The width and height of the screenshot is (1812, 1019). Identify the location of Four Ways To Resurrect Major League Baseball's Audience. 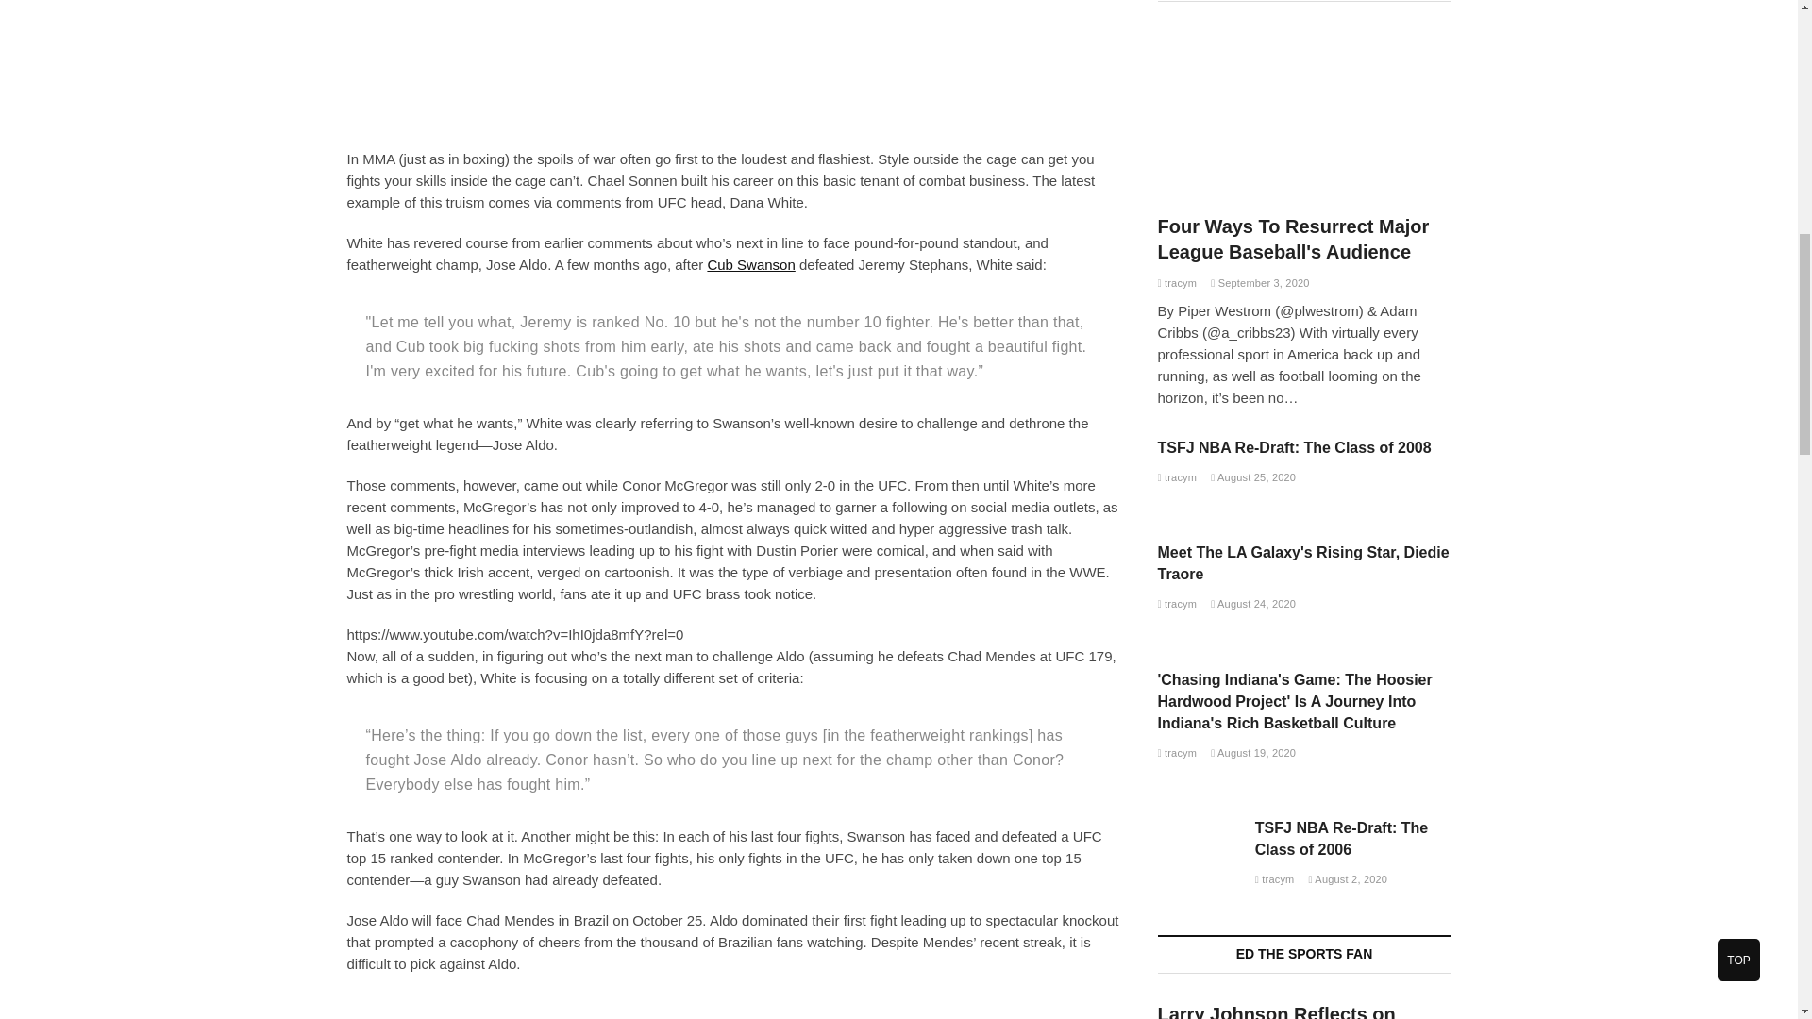
(1293, 238).